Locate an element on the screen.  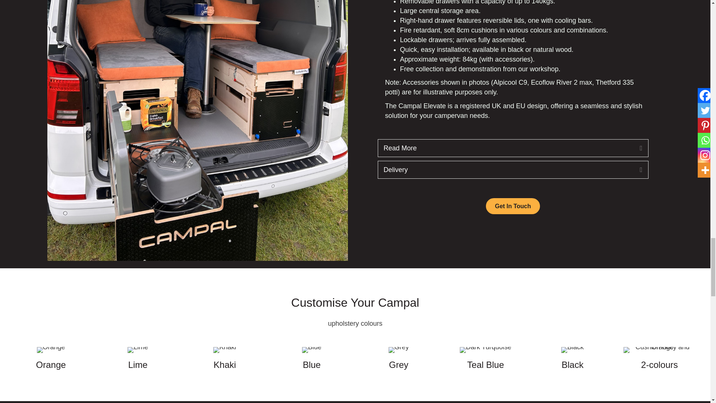
Expand is located at coordinates (635, 192).